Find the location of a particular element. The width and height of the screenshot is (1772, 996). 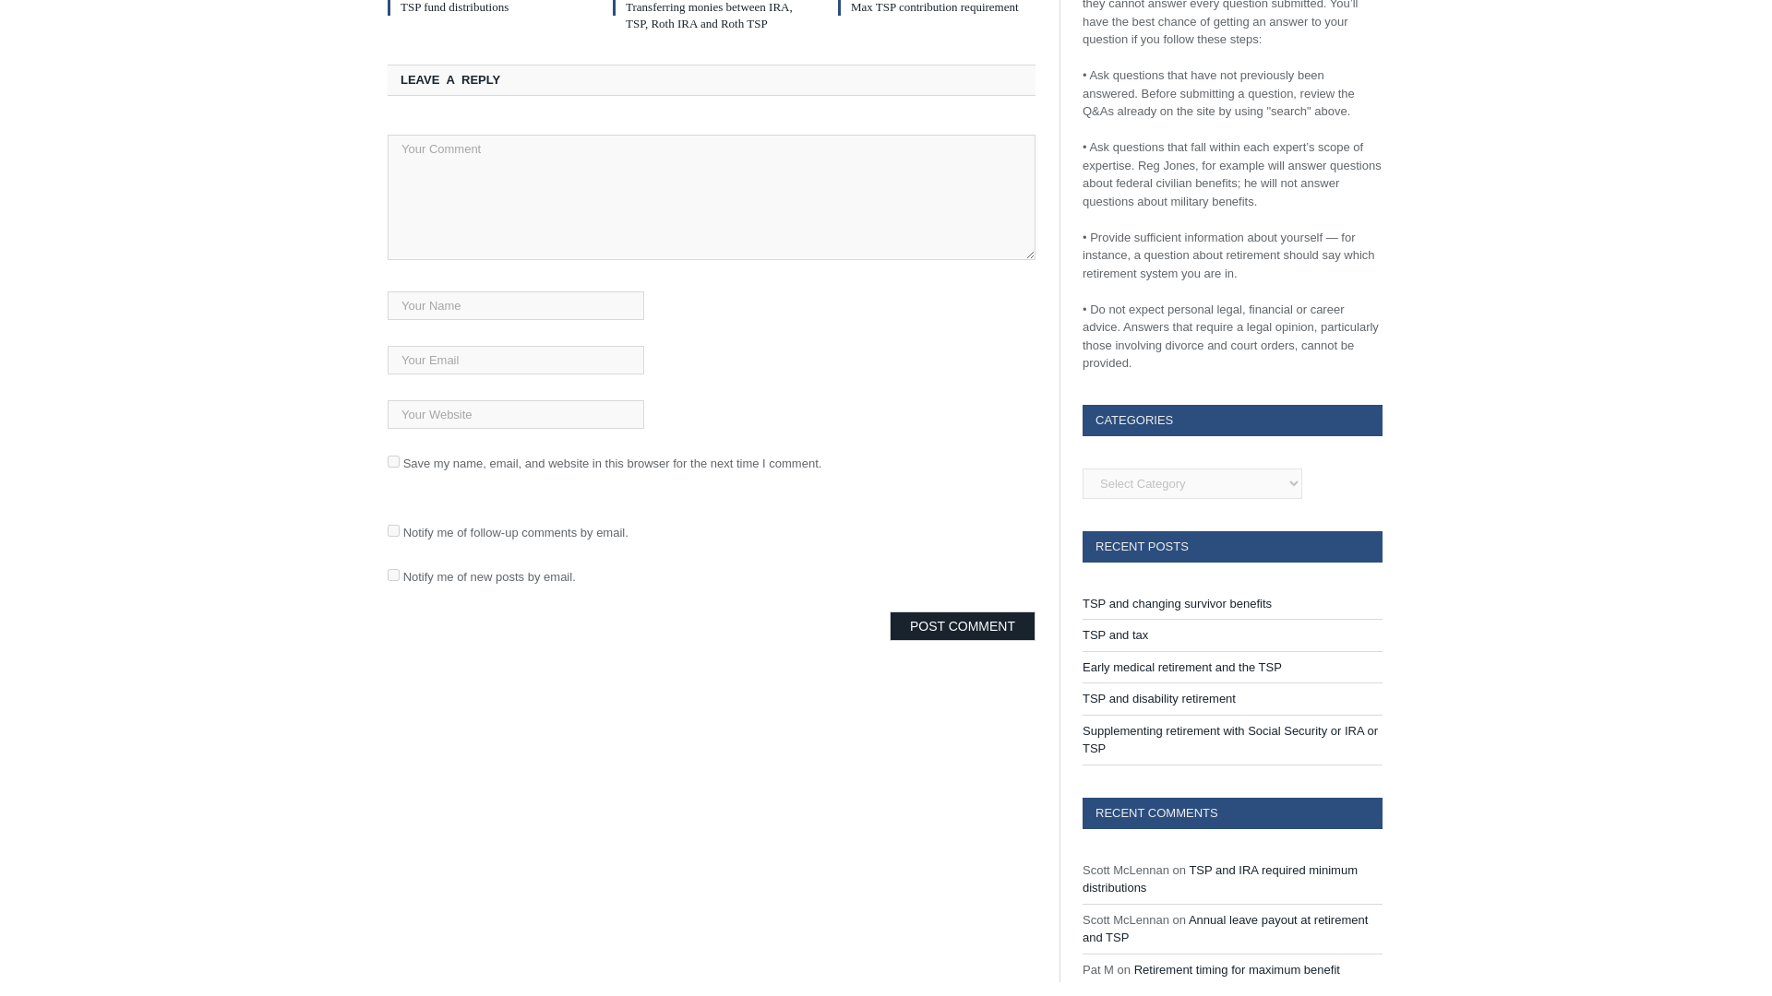

yes is located at coordinates (393, 461).